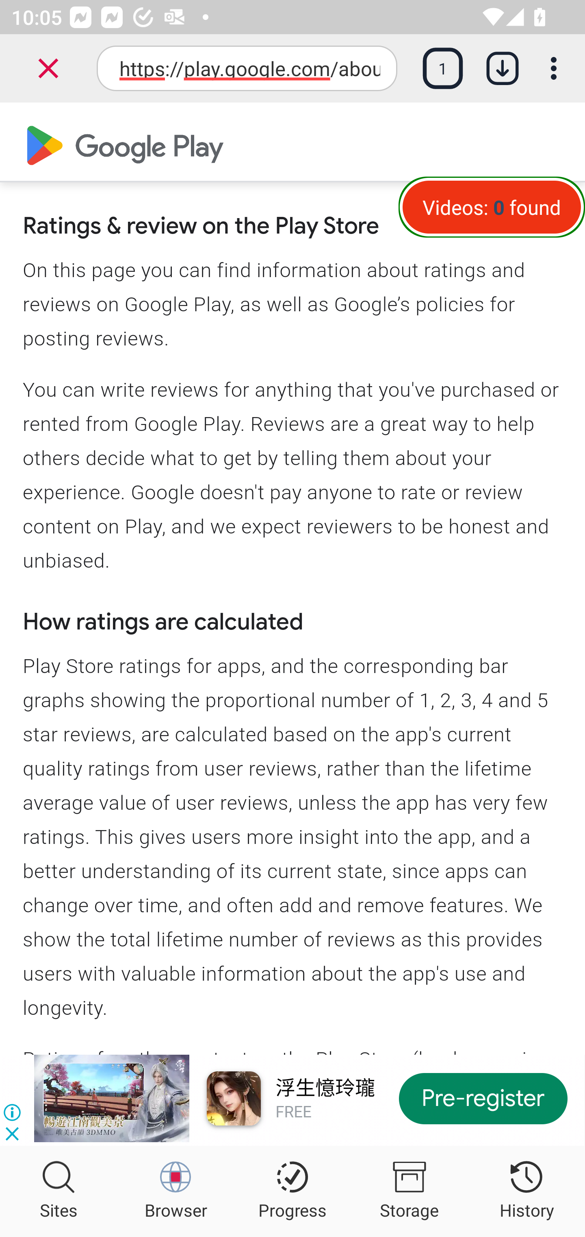 This screenshot has width=585, height=1237. Describe the element at coordinates (409, 1191) in the screenshot. I see `Storage` at that location.